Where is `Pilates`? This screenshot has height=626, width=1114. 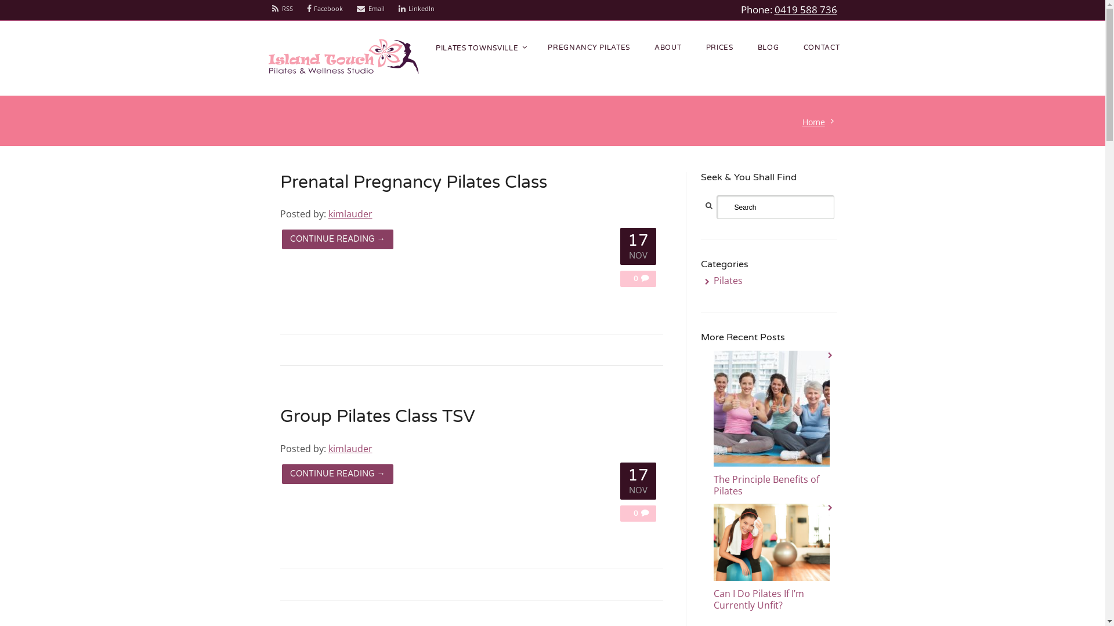
Pilates is located at coordinates (728, 281).